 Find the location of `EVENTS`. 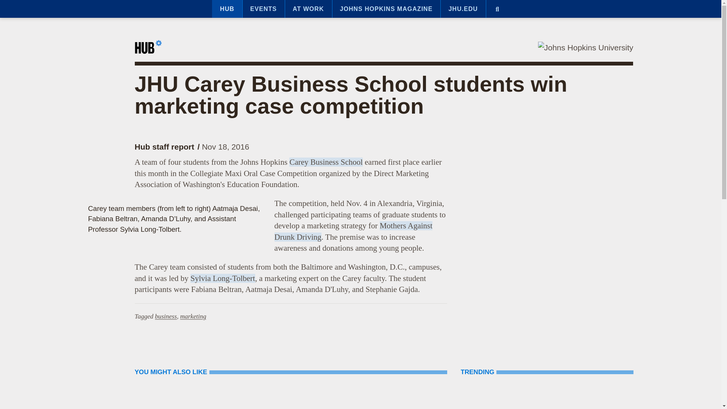

EVENTS is located at coordinates (264, 9).